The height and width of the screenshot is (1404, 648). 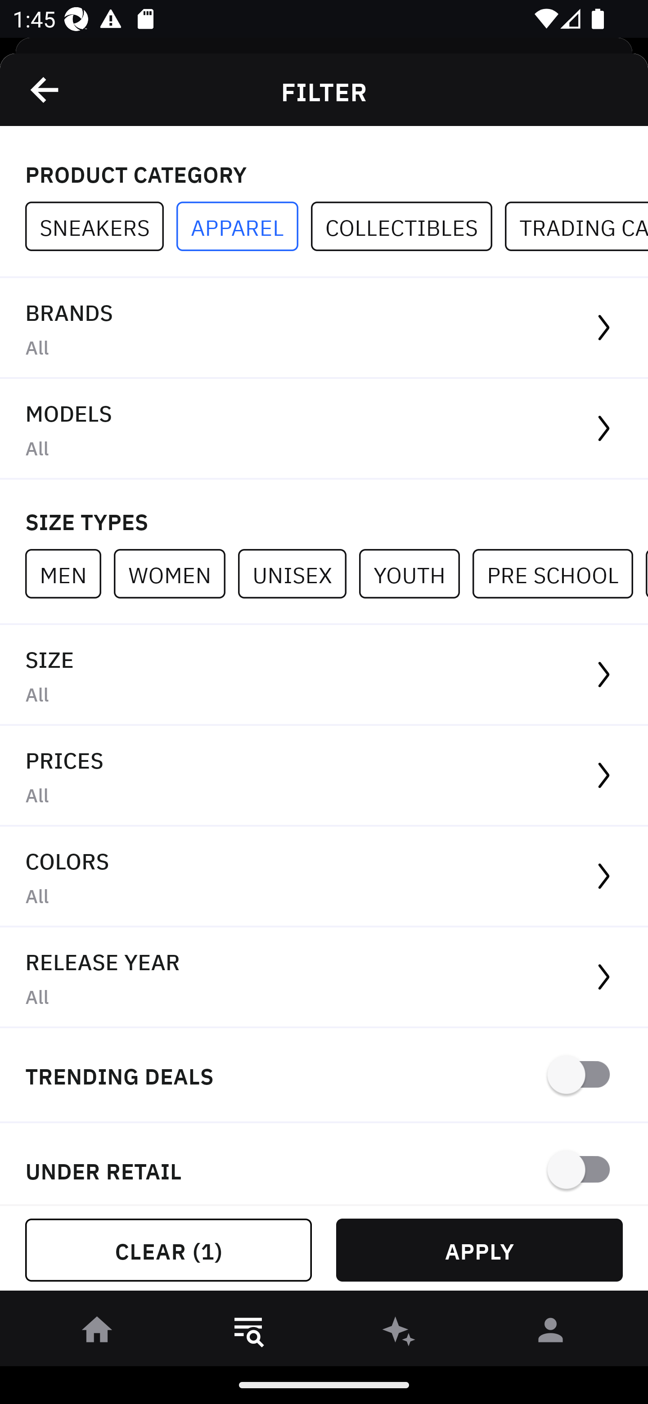 I want to click on APPAREL, so click(x=243, y=227).